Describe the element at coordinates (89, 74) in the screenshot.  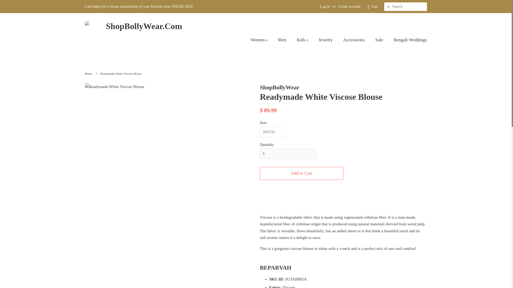
I see `Home` at that location.